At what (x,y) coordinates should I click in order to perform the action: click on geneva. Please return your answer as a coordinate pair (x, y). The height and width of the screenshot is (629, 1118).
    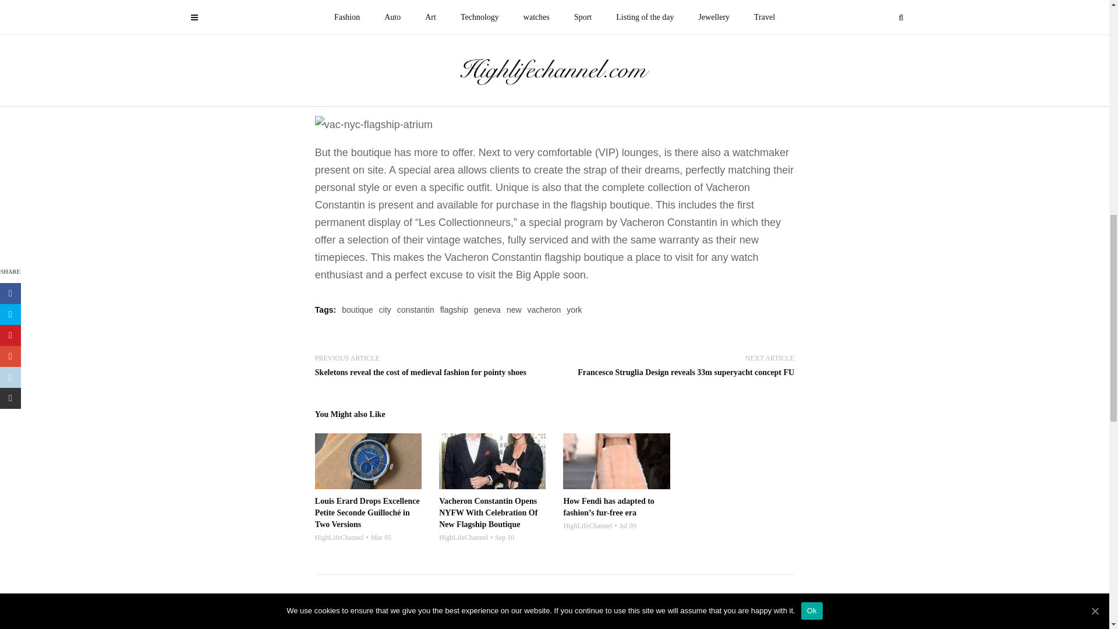
    Looking at the image, I should click on (487, 310).